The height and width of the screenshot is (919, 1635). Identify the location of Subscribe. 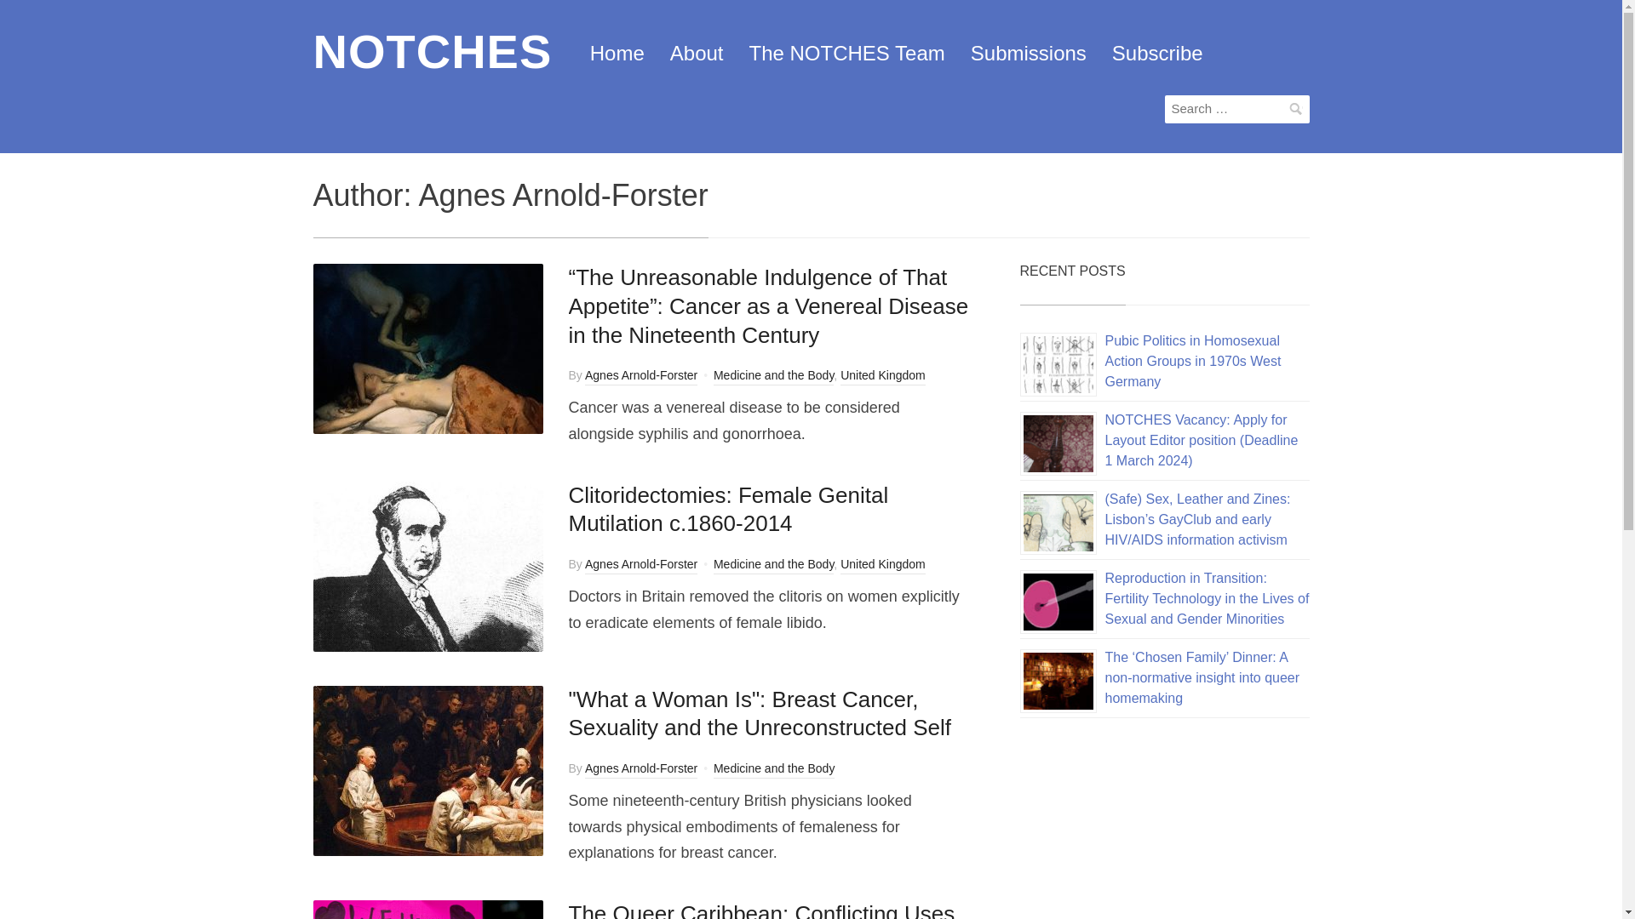
(1157, 54).